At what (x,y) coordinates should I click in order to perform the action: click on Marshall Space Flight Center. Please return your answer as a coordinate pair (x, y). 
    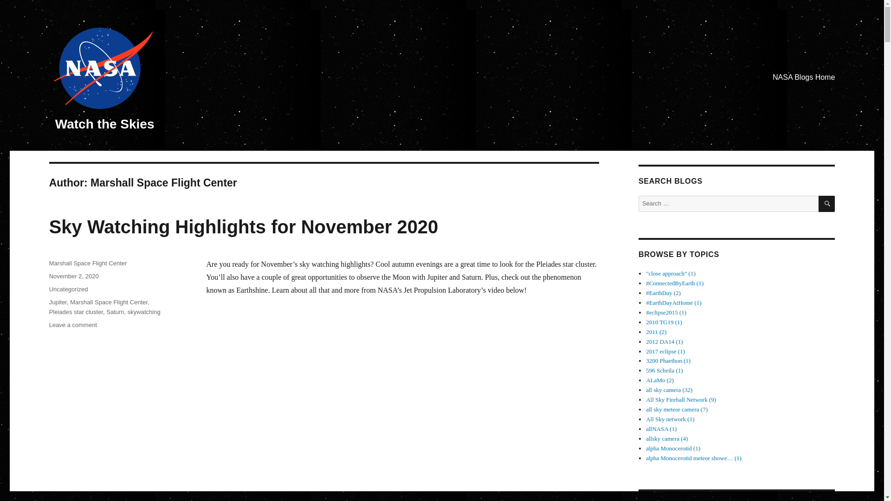
    Looking at the image, I should click on (58, 302).